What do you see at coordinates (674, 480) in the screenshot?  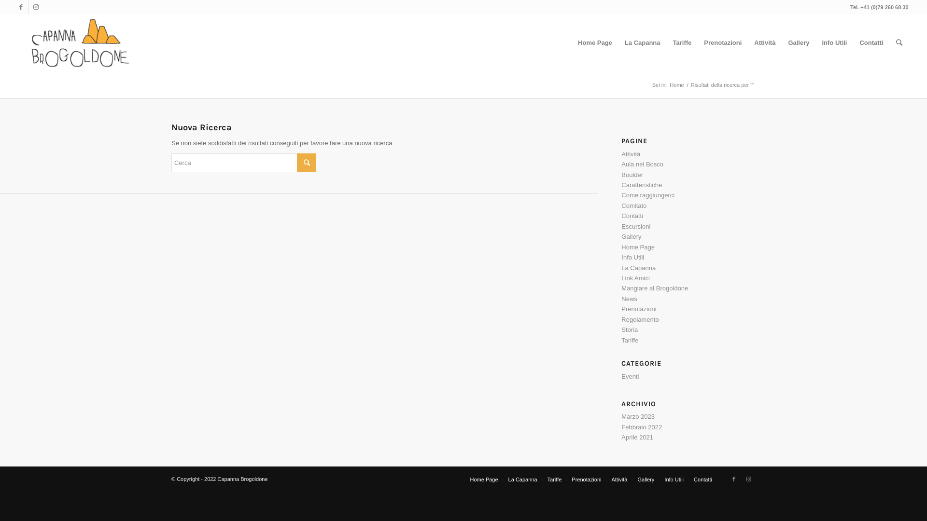 I see `Info Utili` at bounding box center [674, 480].